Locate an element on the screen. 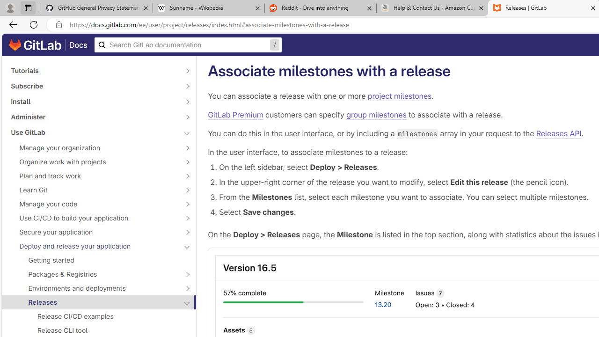 Image resolution: width=599 pixels, height=337 pixels. Subscribe is located at coordinates (94, 86).